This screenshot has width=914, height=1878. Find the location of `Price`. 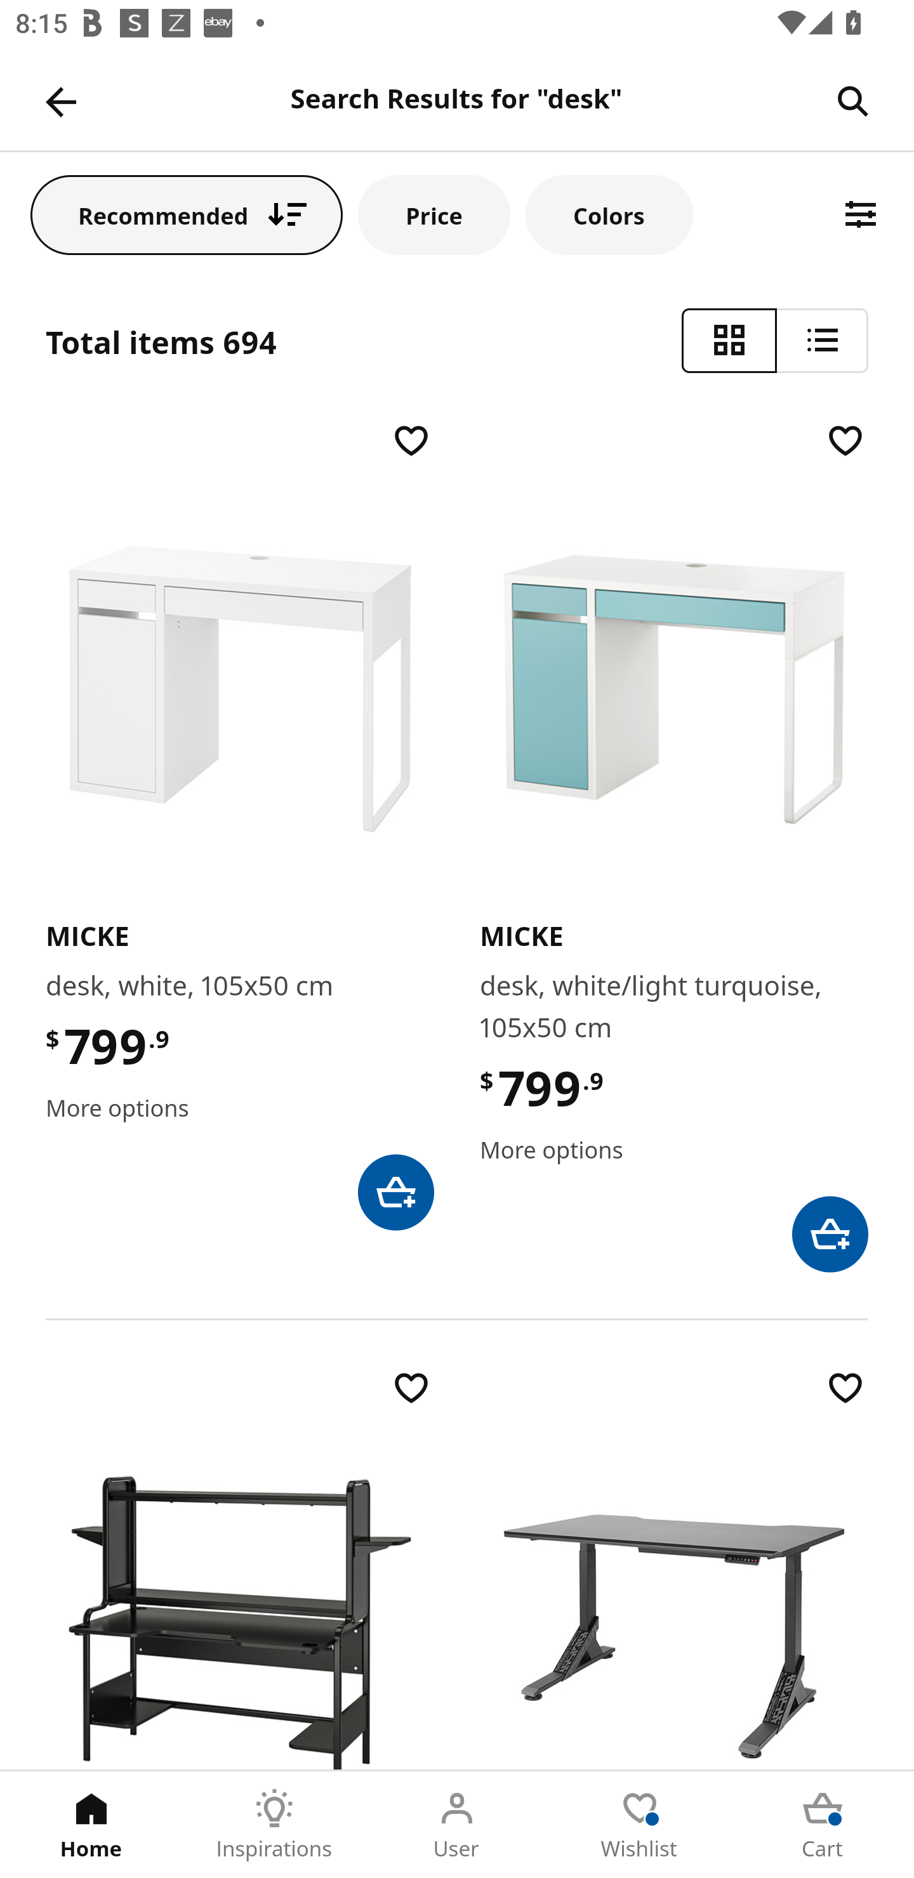

Price is located at coordinates (434, 214).